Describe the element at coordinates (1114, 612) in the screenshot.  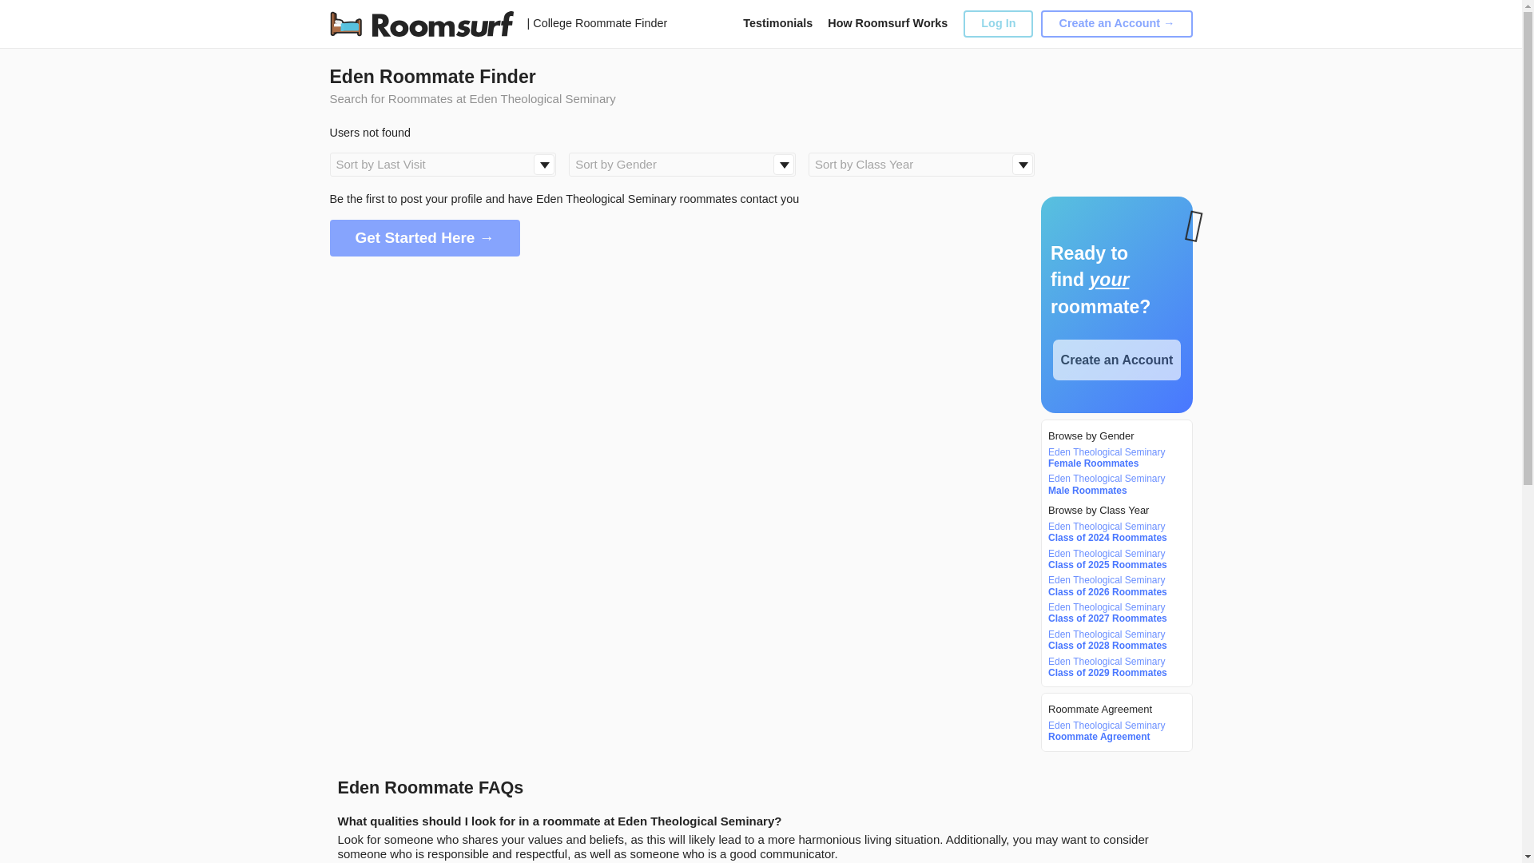
I see `Eden Theological Seminary Class of 2027 Roommates` at that location.